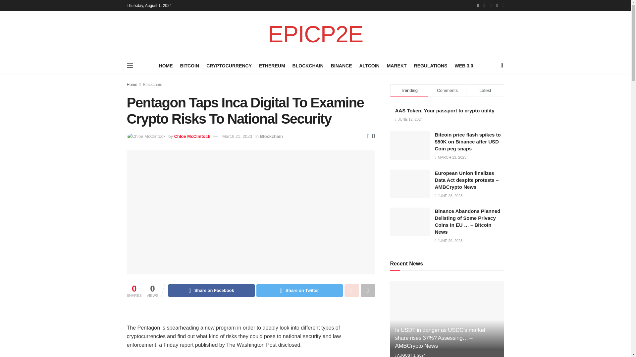 The image size is (636, 357). What do you see at coordinates (464, 65) in the screenshot?
I see `WEB 3.0` at bounding box center [464, 65].